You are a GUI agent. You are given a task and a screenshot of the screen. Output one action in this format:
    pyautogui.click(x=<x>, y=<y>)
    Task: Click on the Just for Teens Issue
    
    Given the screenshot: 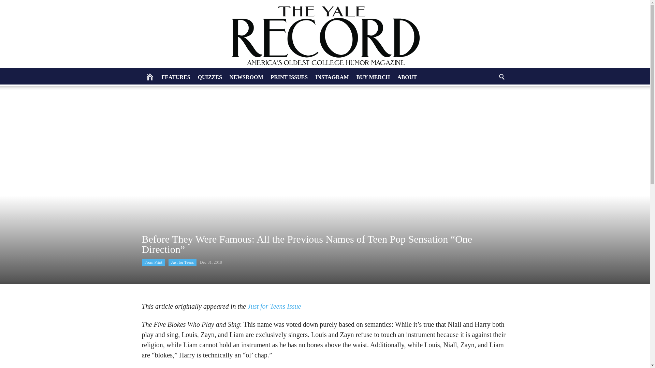 What is the action you would take?
    pyautogui.click(x=274, y=306)
    